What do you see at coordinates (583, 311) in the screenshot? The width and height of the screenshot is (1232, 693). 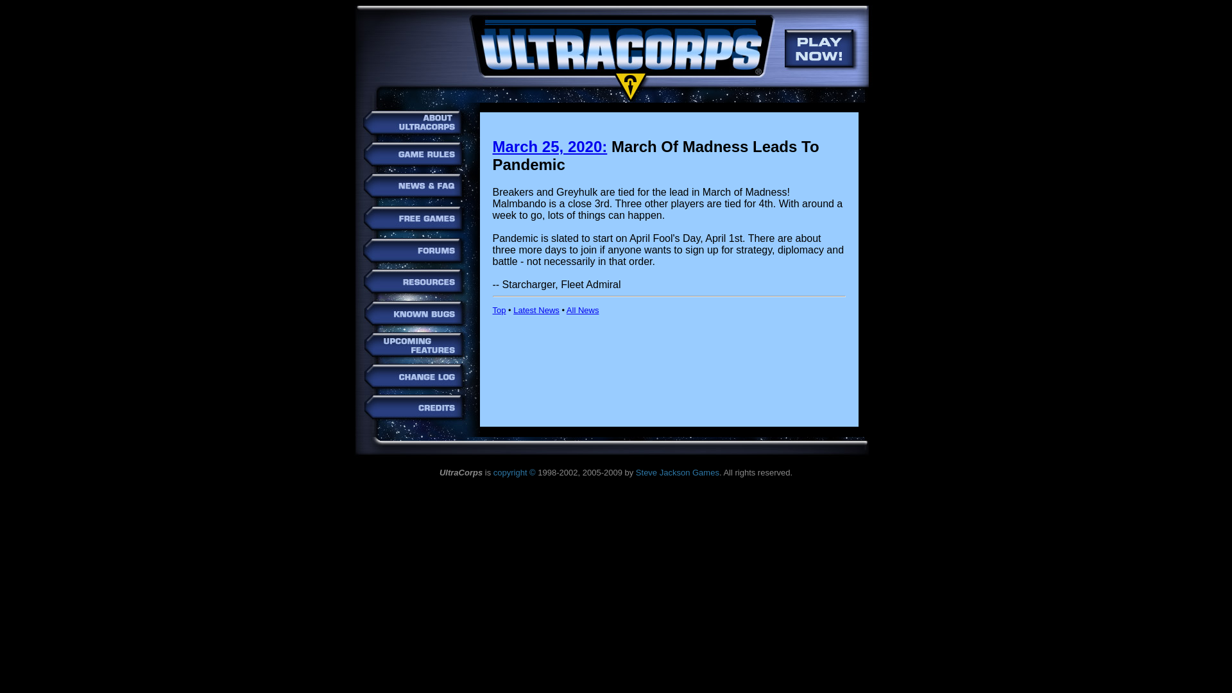 I see `All News` at bounding box center [583, 311].